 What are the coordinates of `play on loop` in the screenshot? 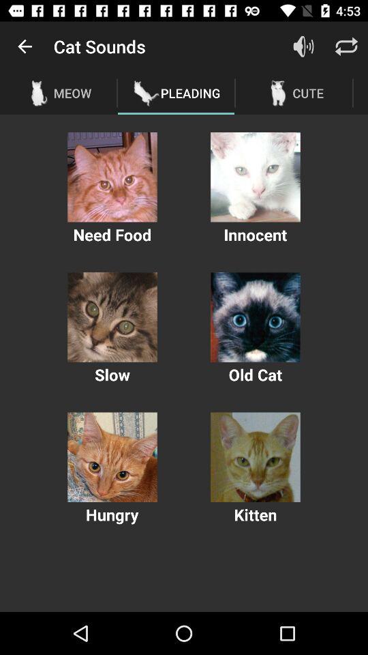 It's located at (346, 46).